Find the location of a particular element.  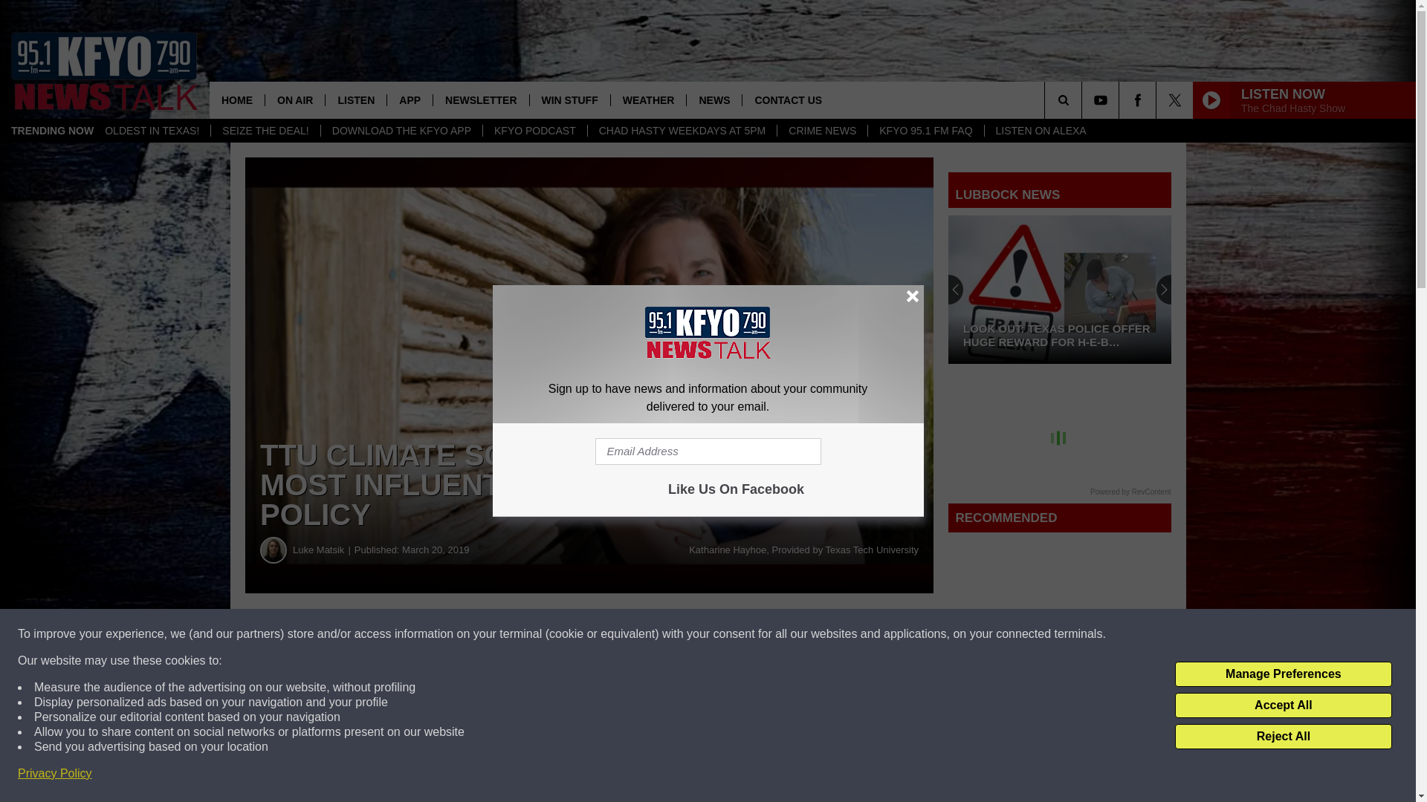

WIN STUFF is located at coordinates (569, 100).